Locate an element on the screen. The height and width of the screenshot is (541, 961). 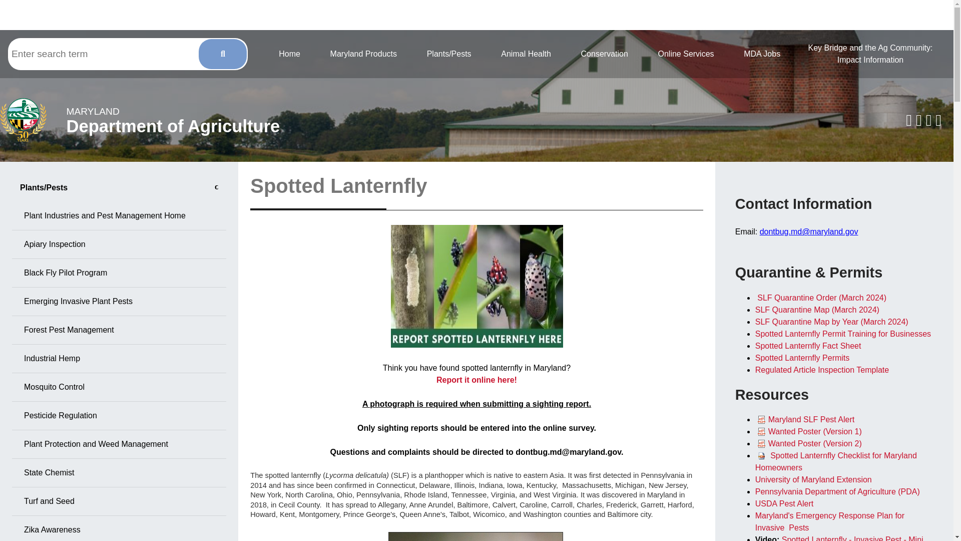
Apiary Inspection is located at coordinates (363, 54).